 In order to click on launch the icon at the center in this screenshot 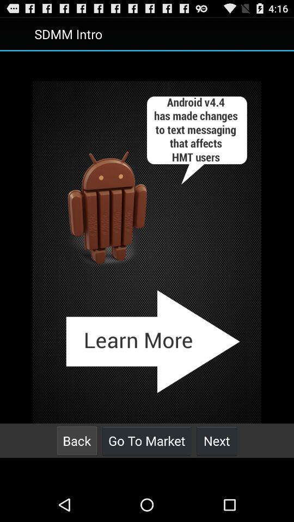, I will do `click(147, 252)`.